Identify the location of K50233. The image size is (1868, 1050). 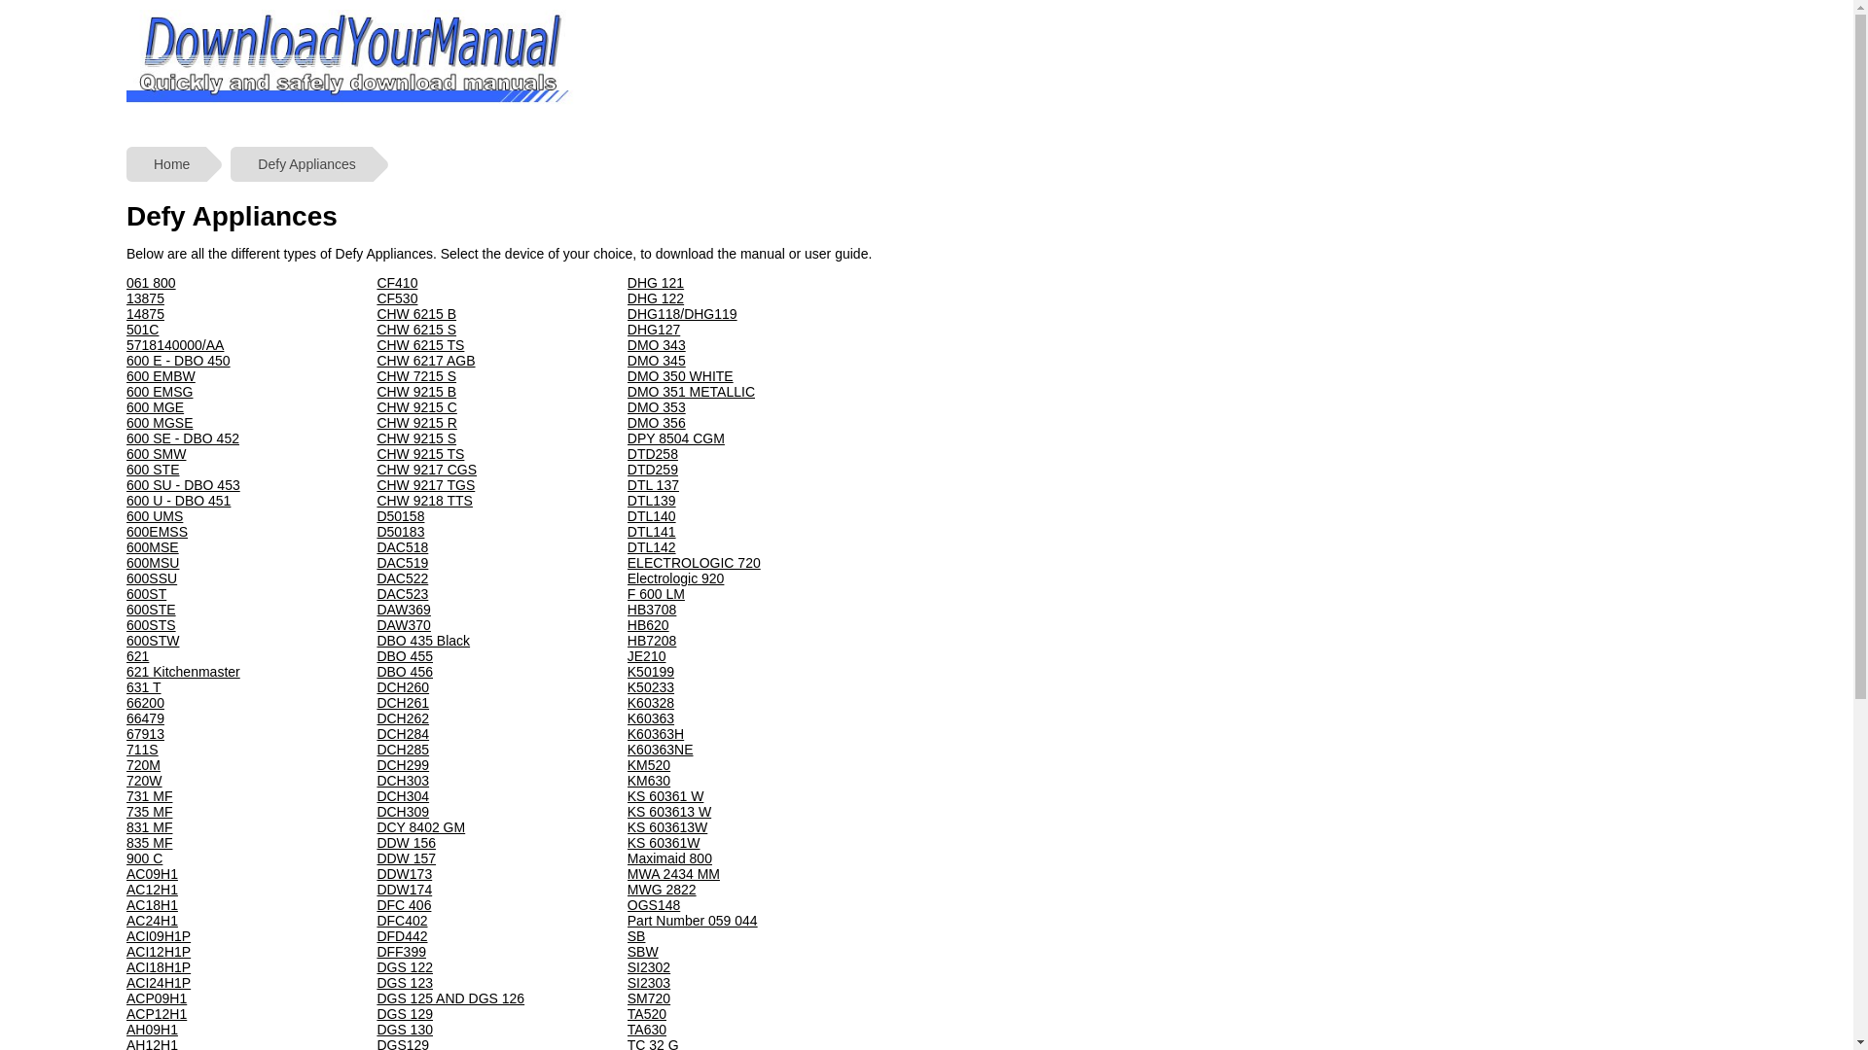
(651, 687).